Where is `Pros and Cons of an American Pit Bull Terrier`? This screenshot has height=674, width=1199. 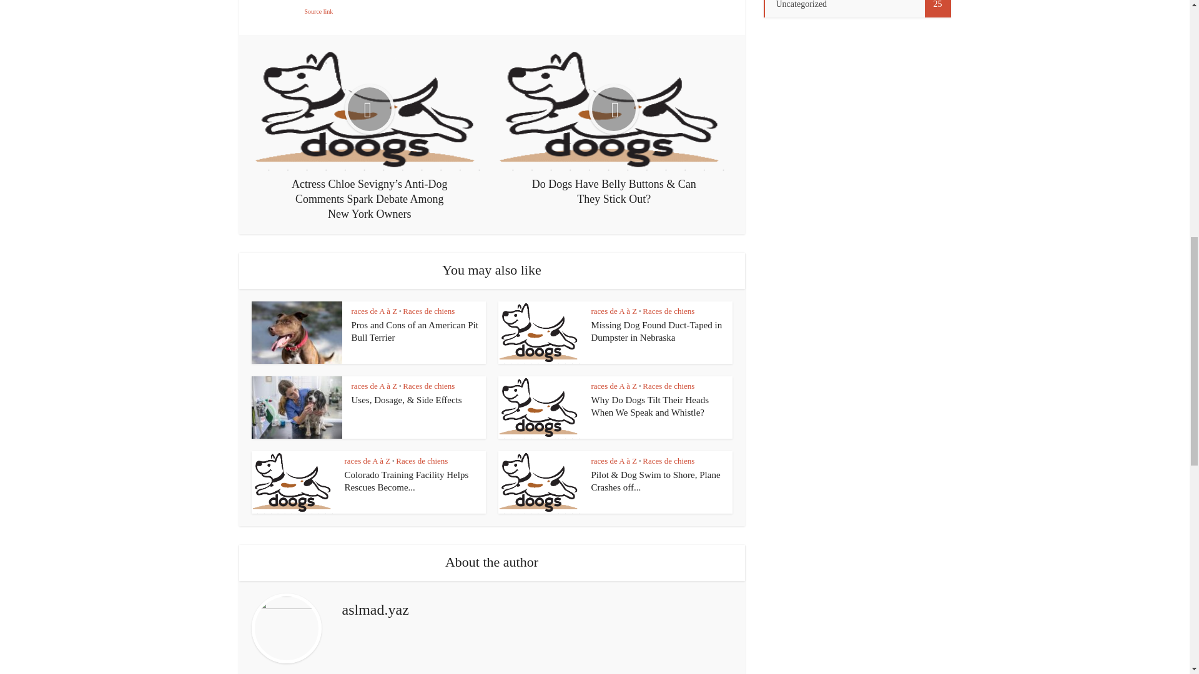
Pros and Cons of an American Pit Bull Terrier is located at coordinates (414, 331).